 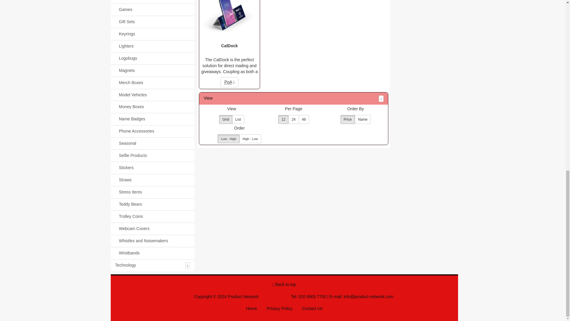 I want to click on Order by Grid, so click(x=226, y=119).